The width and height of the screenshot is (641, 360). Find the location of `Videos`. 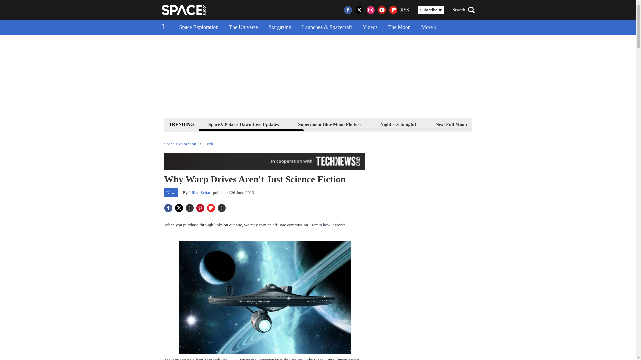

Videos is located at coordinates (370, 27).